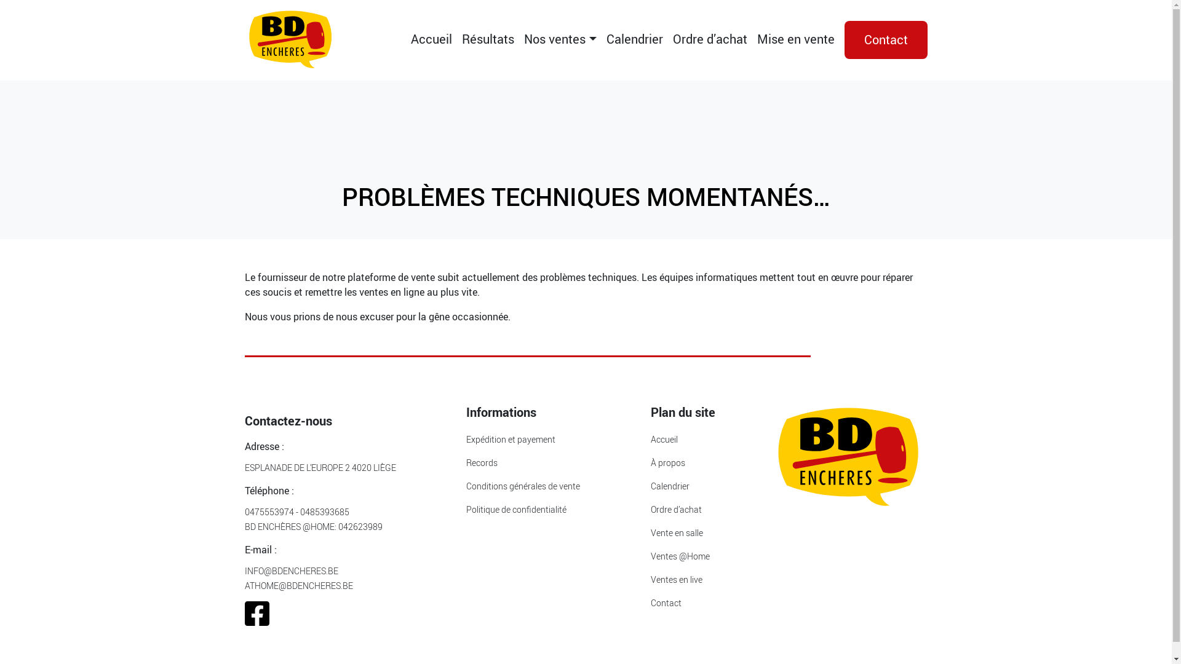  I want to click on Accueil, so click(664, 439).